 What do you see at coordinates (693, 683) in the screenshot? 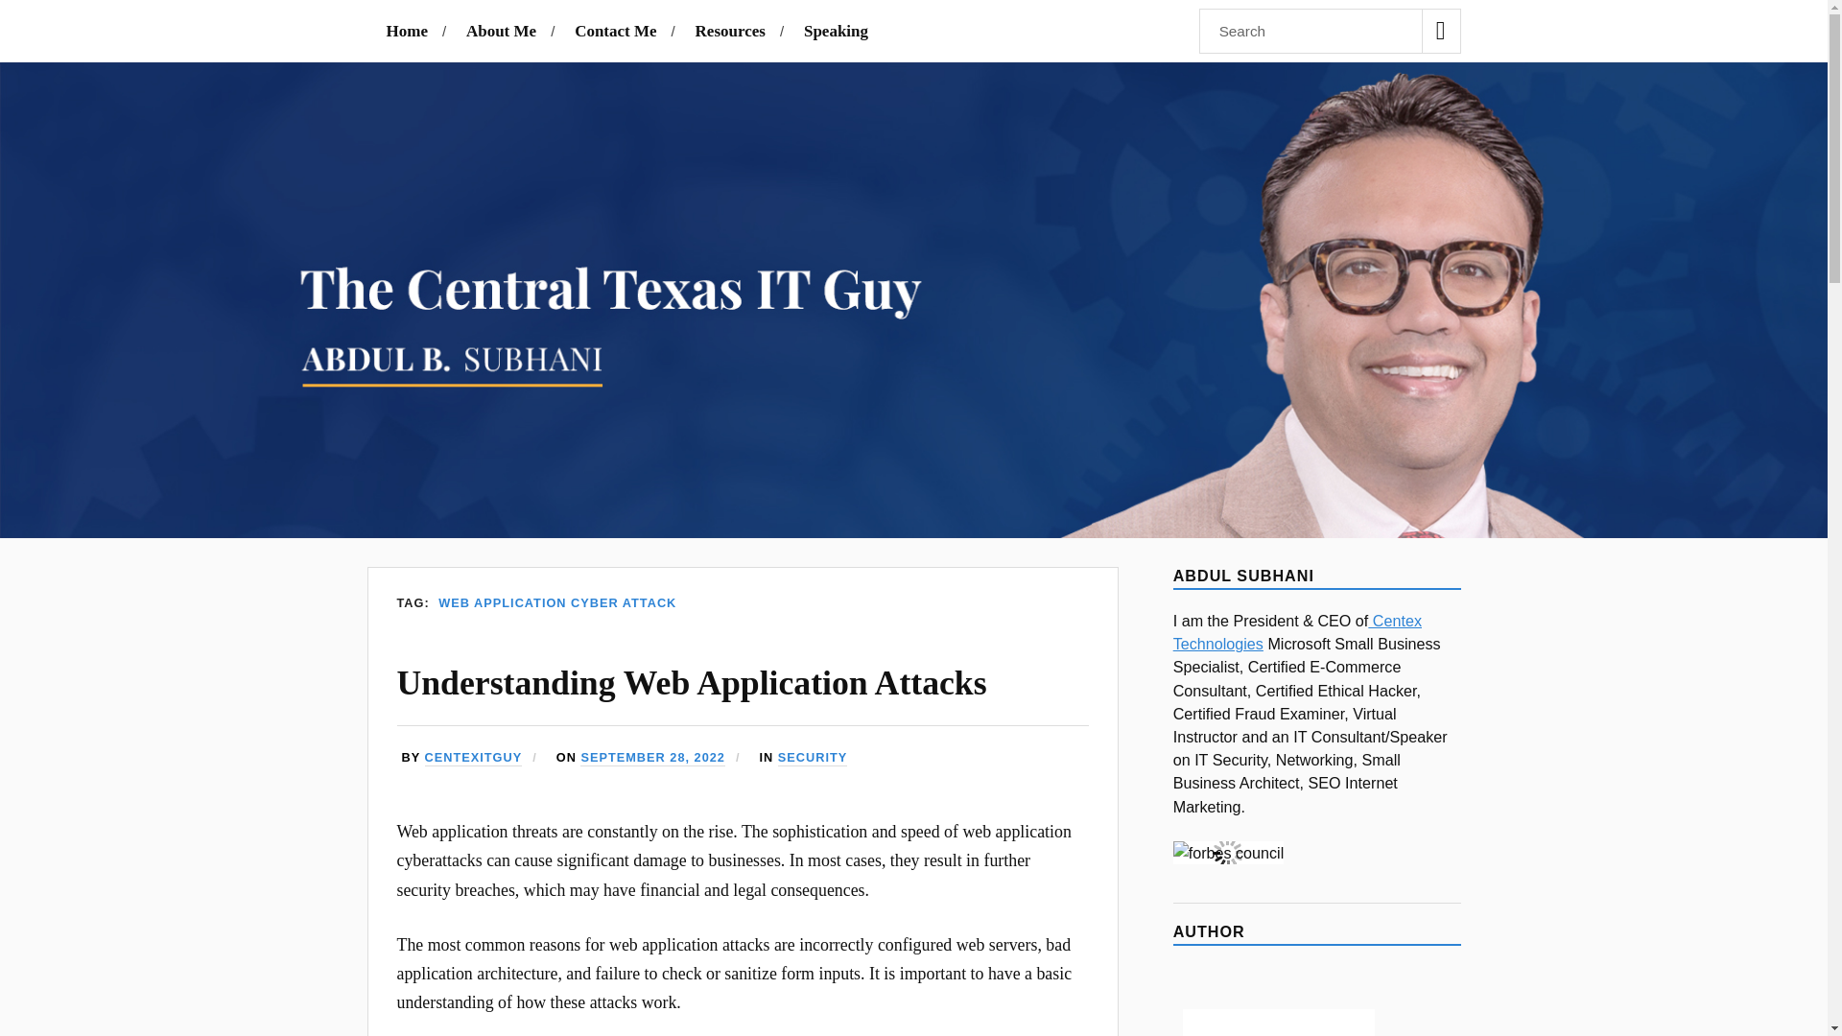
I see `Understanding Web Application Attacks` at bounding box center [693, 683].